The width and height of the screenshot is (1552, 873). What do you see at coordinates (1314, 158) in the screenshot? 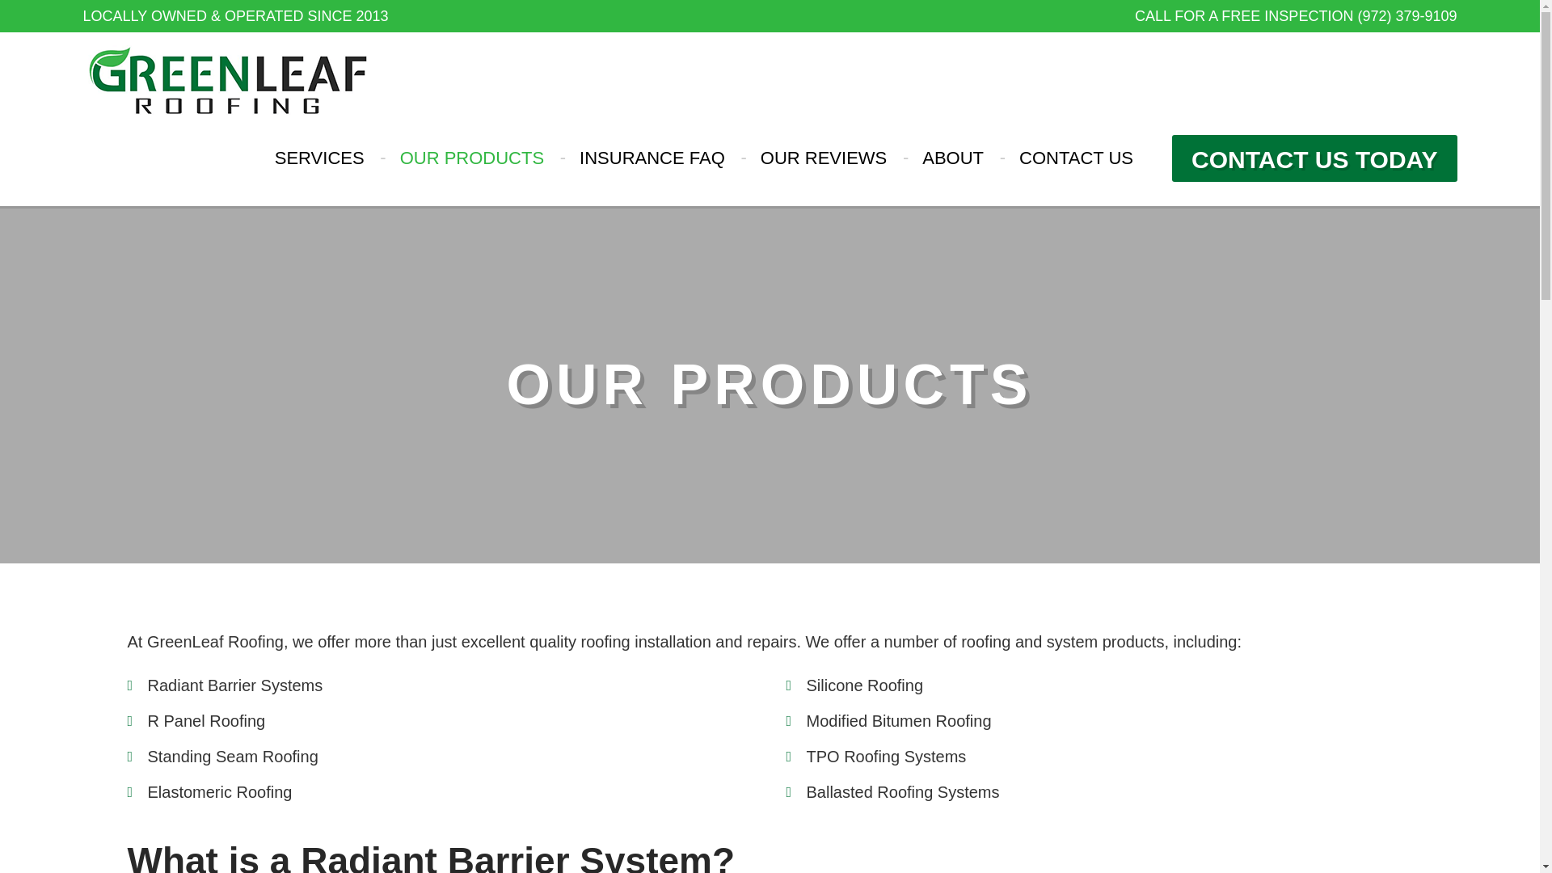
I see `CONTACT US TODAY` at bounding box center [1314, 158].